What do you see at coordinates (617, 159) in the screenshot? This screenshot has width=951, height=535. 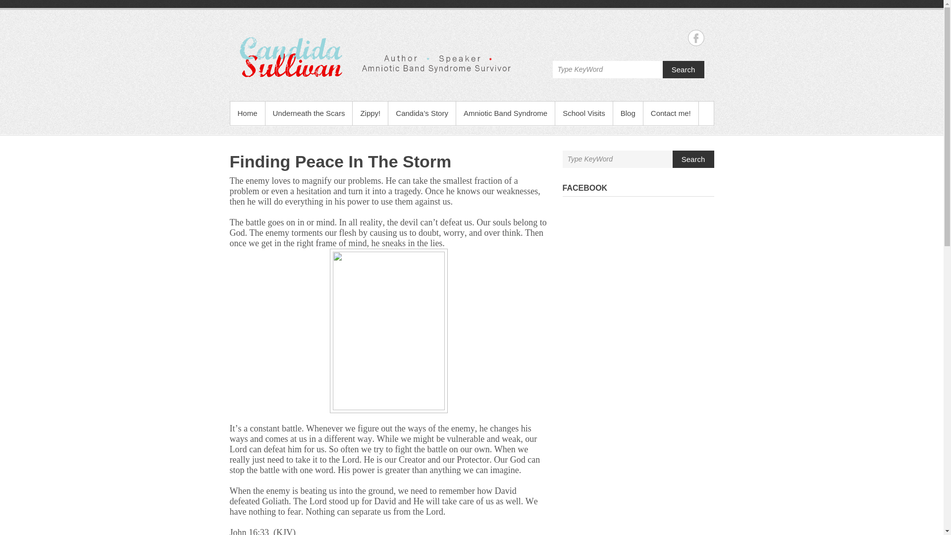 I see `Type Keyword` at bounding box center [617, 159].